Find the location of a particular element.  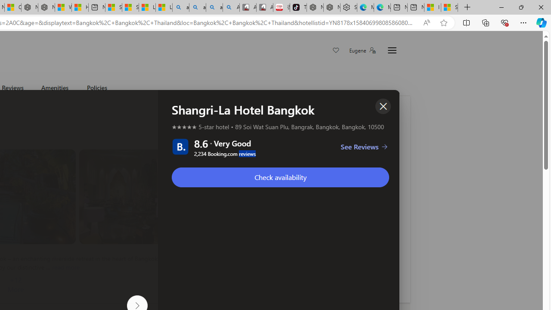

TikTok is located at coordinates (298, 8).